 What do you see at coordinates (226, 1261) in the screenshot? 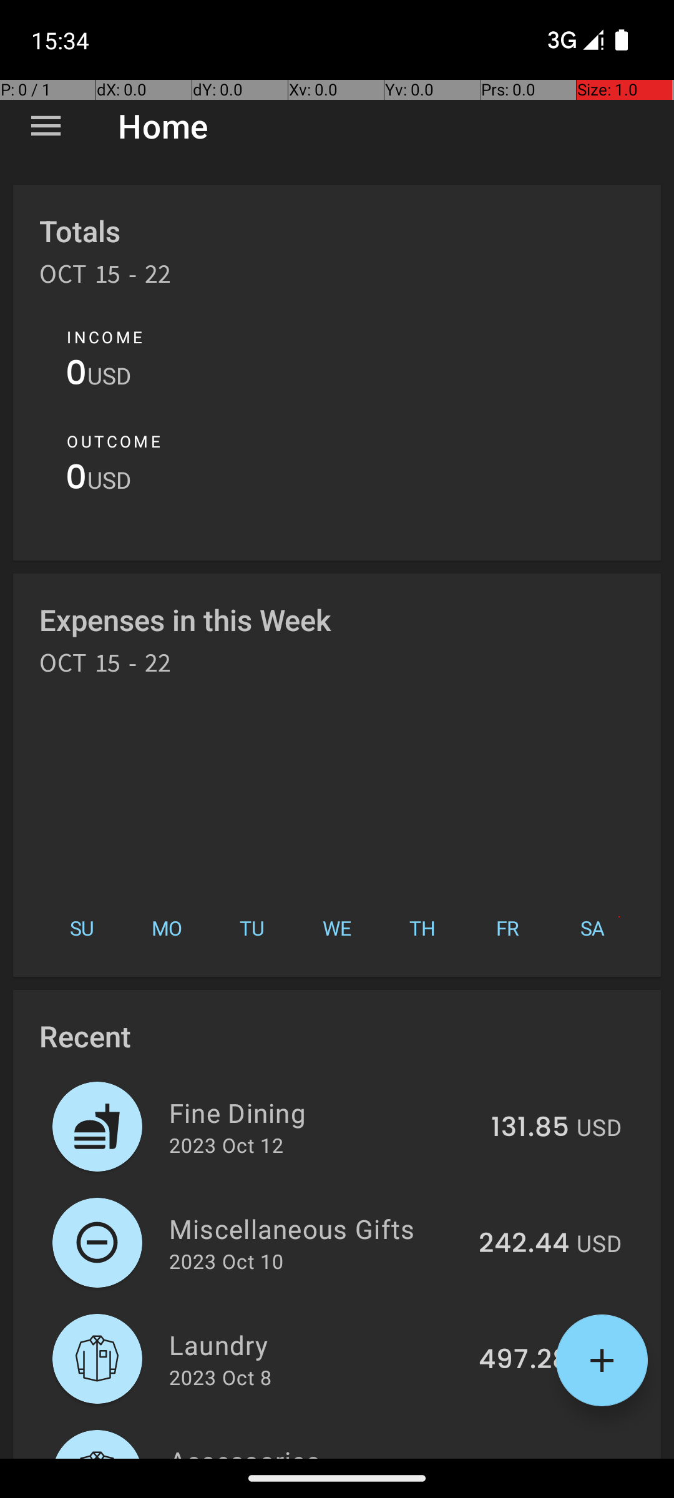
I see `2023 Oct 10` at bounding box center [226, 1261].